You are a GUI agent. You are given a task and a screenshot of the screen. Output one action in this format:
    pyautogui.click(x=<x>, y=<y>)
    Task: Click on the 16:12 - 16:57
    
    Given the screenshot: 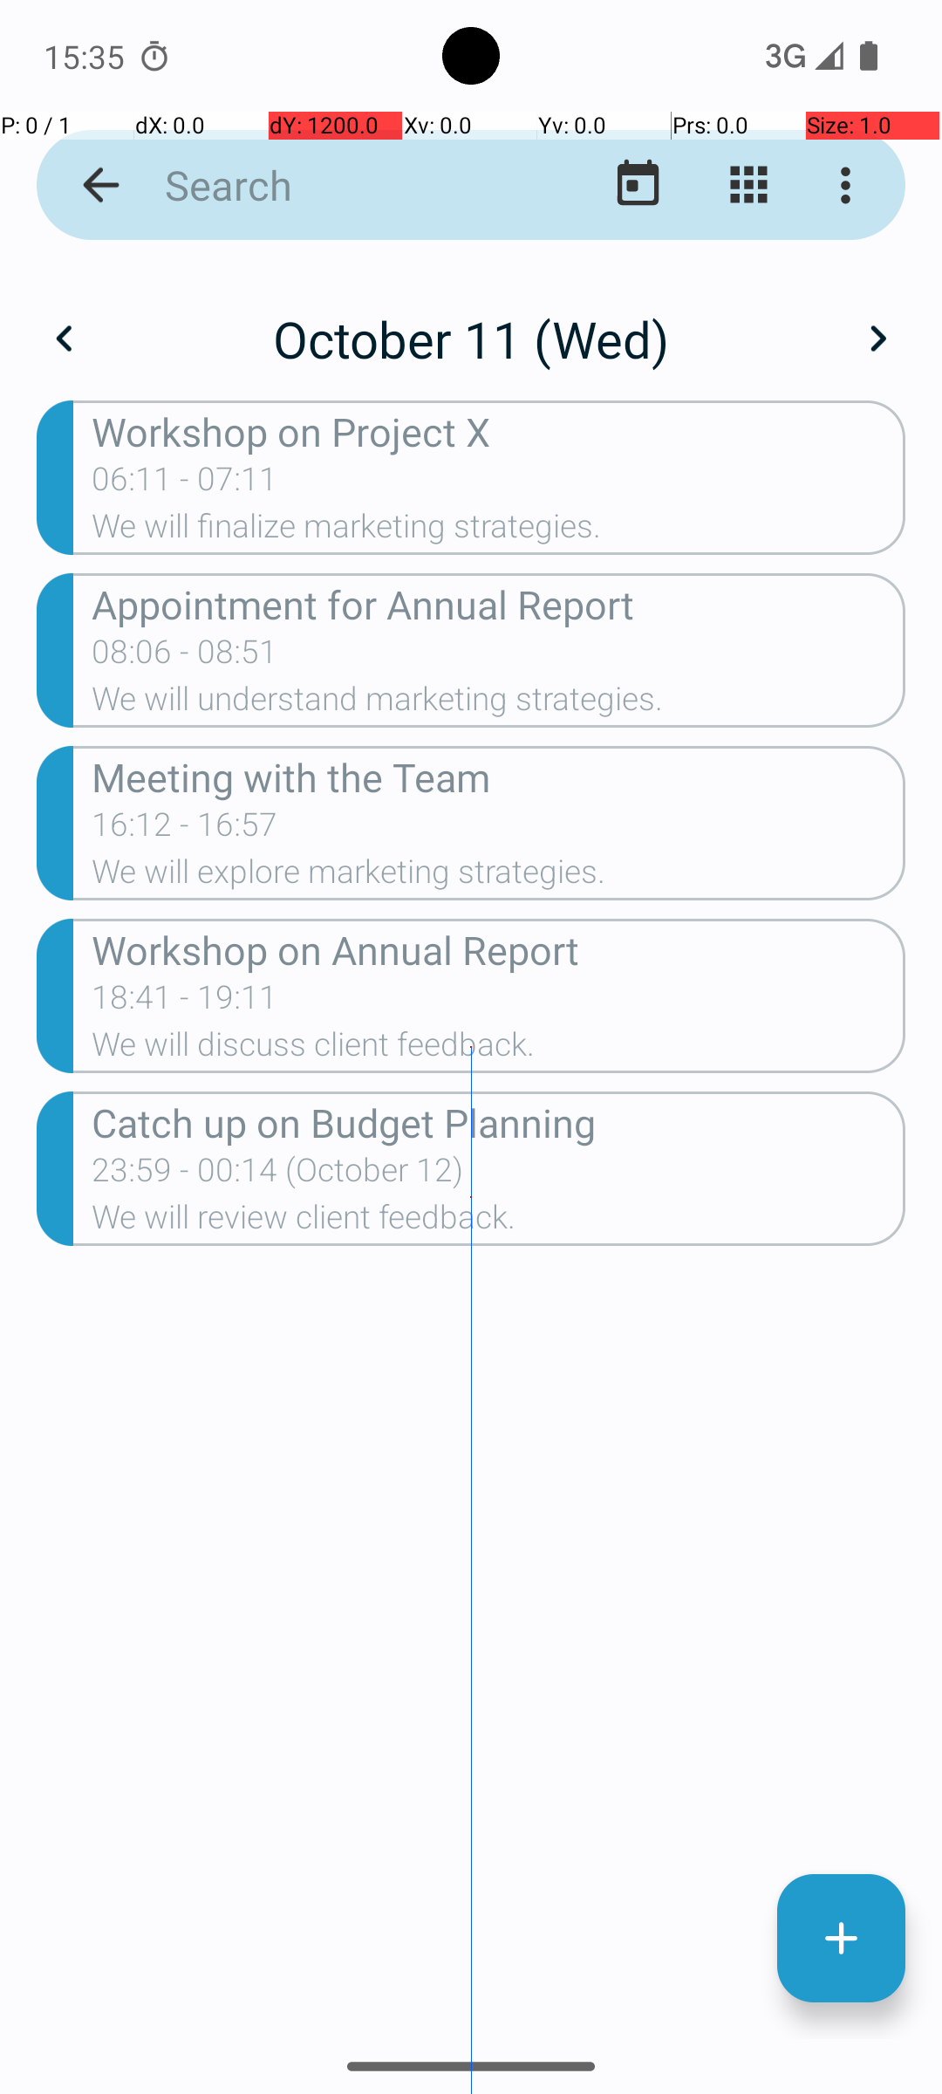 What is the action you would take?
    pyautogui.click(x=185, y=829)
    